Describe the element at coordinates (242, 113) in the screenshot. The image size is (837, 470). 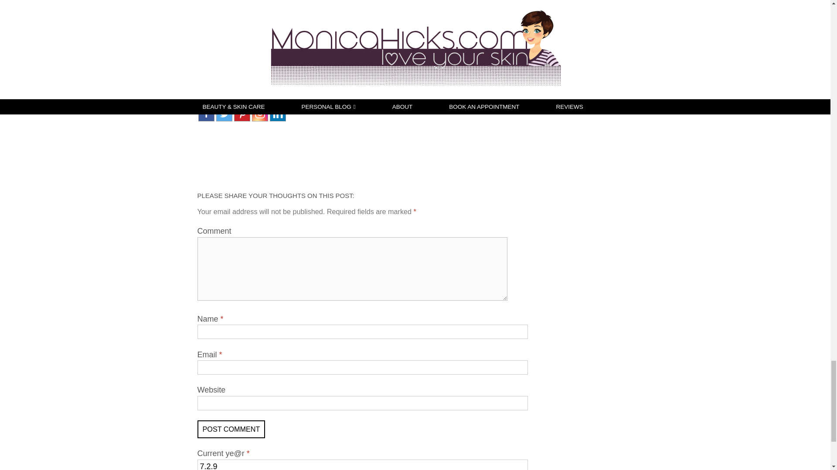
I see `Pinterest` at that location.